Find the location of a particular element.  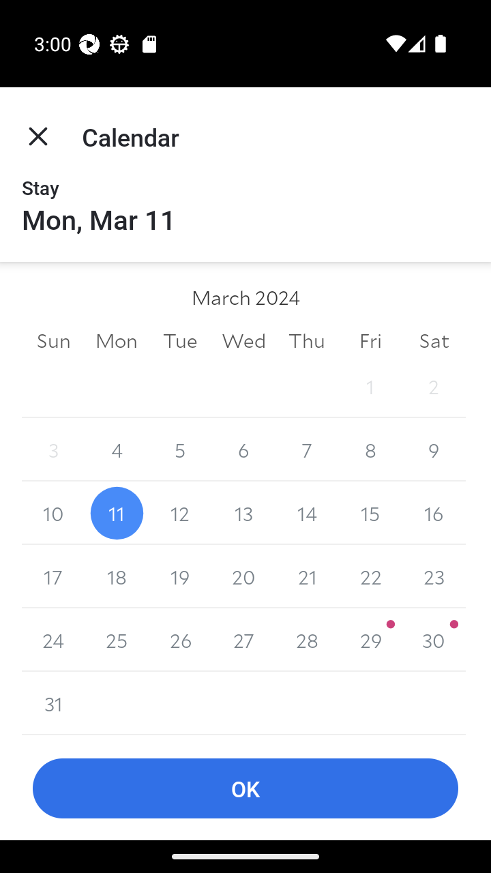

15 15 March 2024 is located at coordinates (370, 513).